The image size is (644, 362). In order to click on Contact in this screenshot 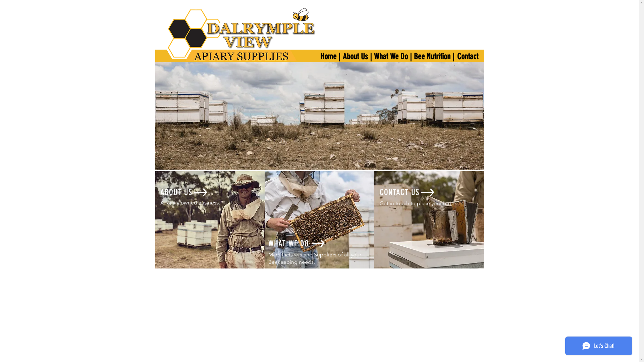, I will do `click(468, 56)`.